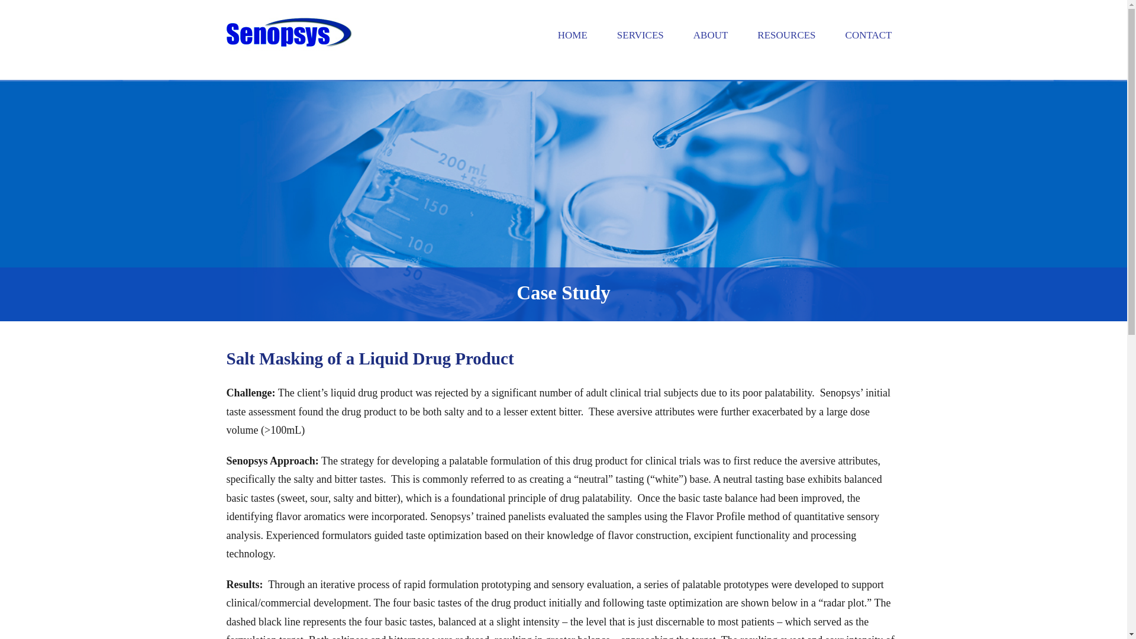 This screenshot has height=639, width=1136. What do you see at coordinates (573, 35) in the screenshot?
I see `HOME` at bounding box center [573, 35].